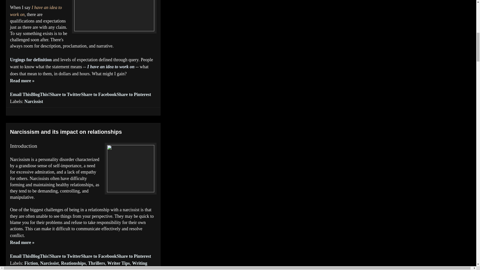 This screenshot has height=270, width=480. What do you see at coordinates (22, 80) in the screenshot?
I see `What is it to Create? AI Assisted Artforms` at bounding box center [22, 80].